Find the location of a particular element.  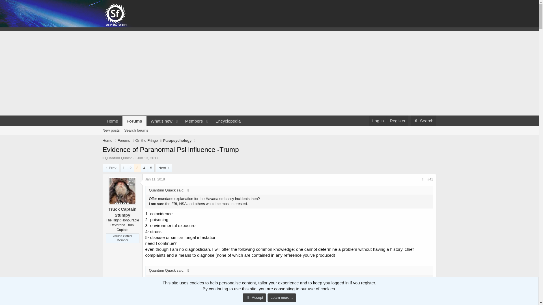

Quantum Quack is located at coordinates (111, 130).